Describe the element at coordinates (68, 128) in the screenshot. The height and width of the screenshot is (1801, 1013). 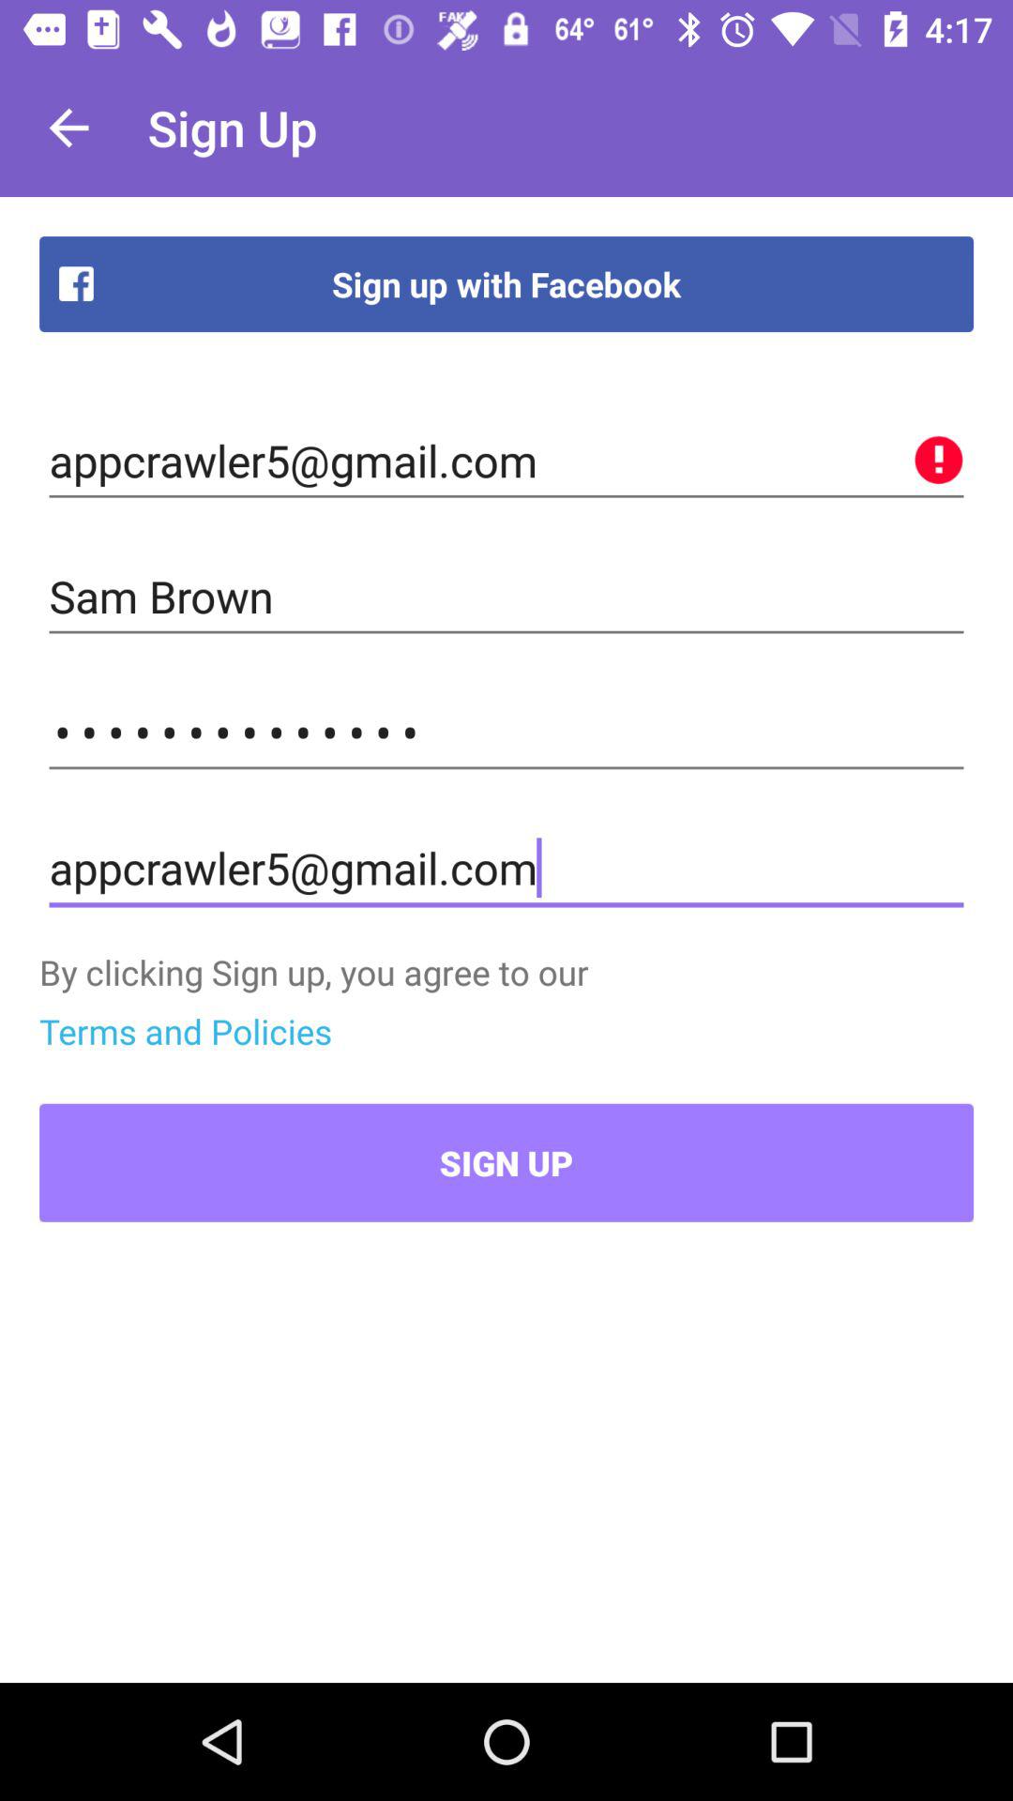
I see `choose the icon to the left of the sign up app` at that location.